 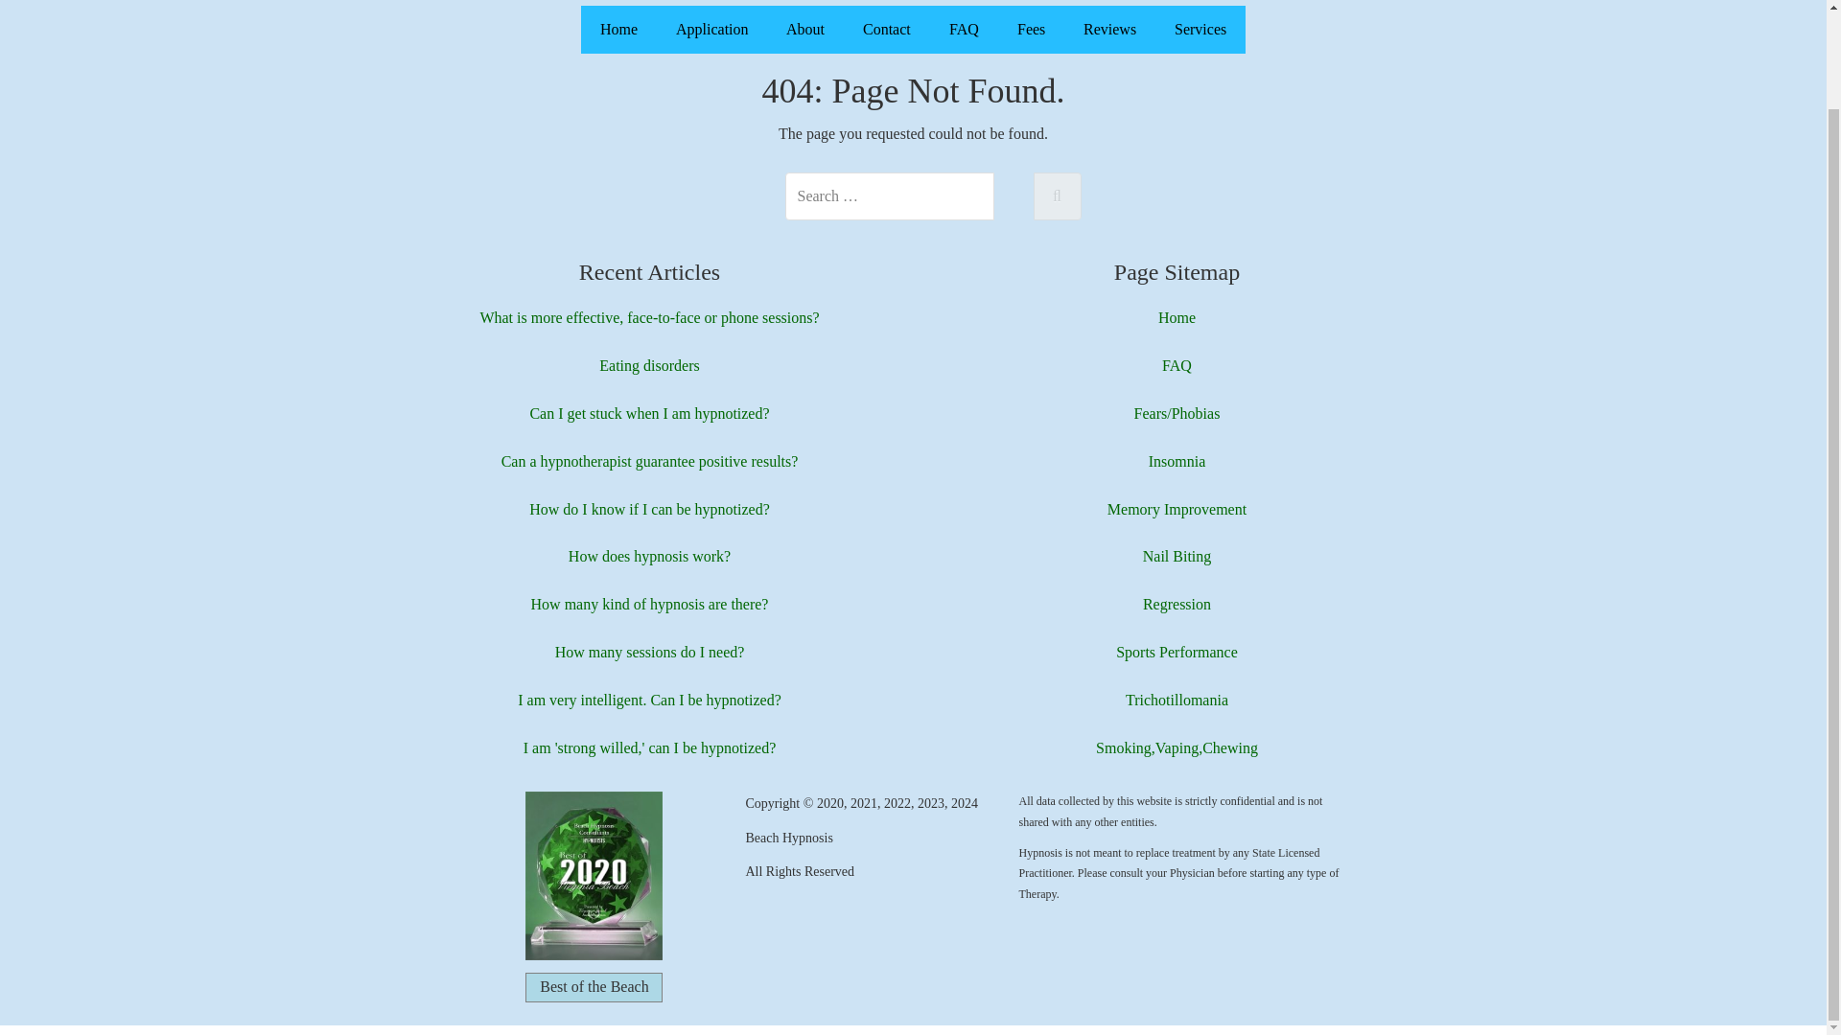 I want to click on What is more effective, face-to-face or phone sessions?, so click(x=648, y=317).